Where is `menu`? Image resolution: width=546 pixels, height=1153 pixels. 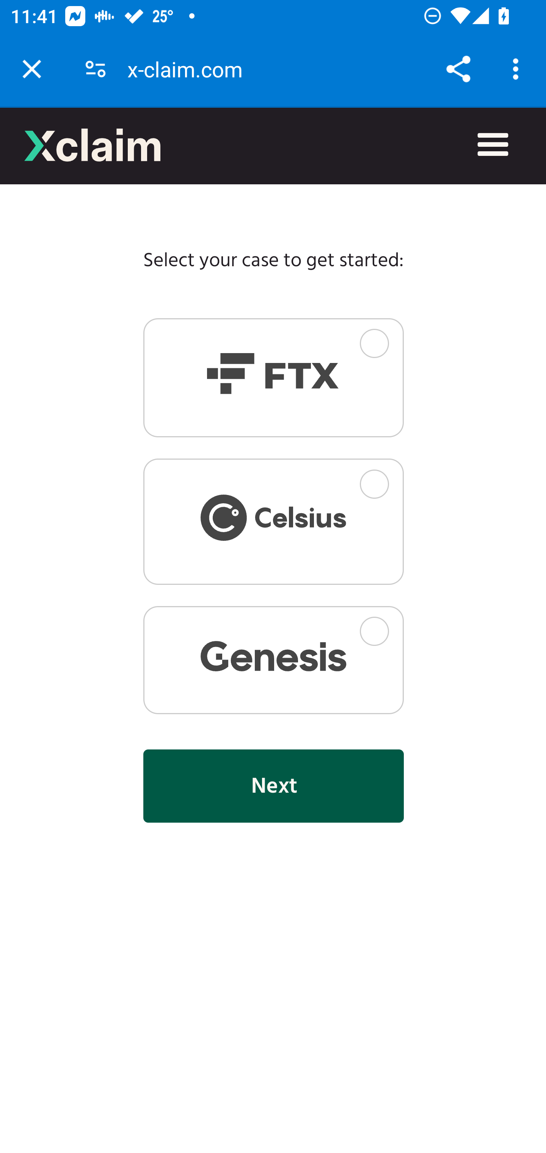
menu is located at coordinates (493, 145).